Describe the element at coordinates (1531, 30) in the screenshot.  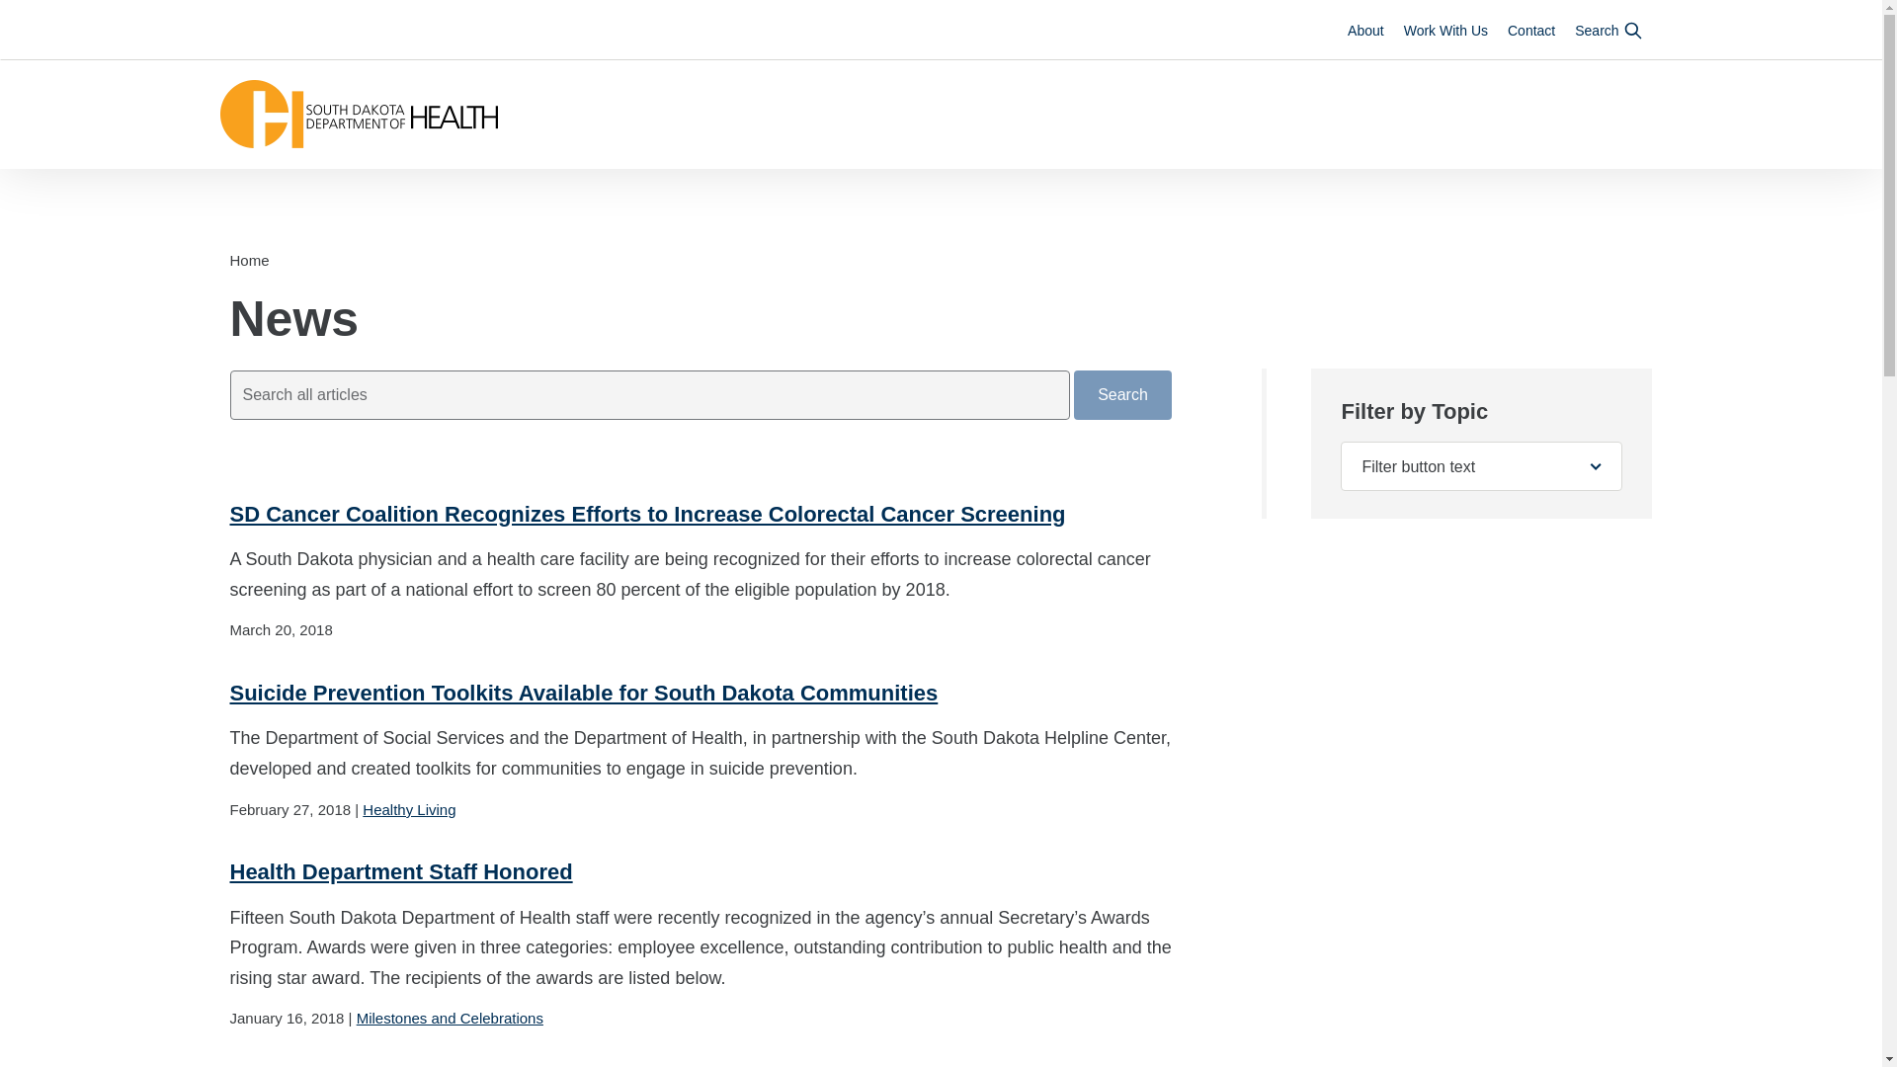
I see `Contact` at that location.